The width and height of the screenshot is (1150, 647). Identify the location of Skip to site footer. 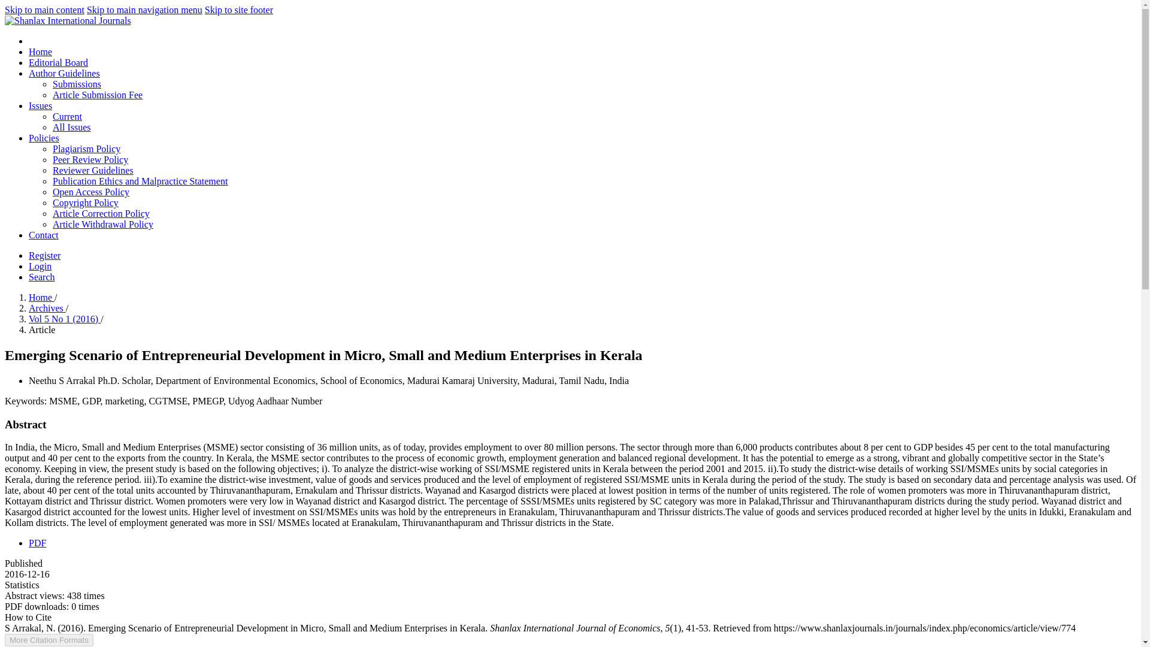
(238, 10).